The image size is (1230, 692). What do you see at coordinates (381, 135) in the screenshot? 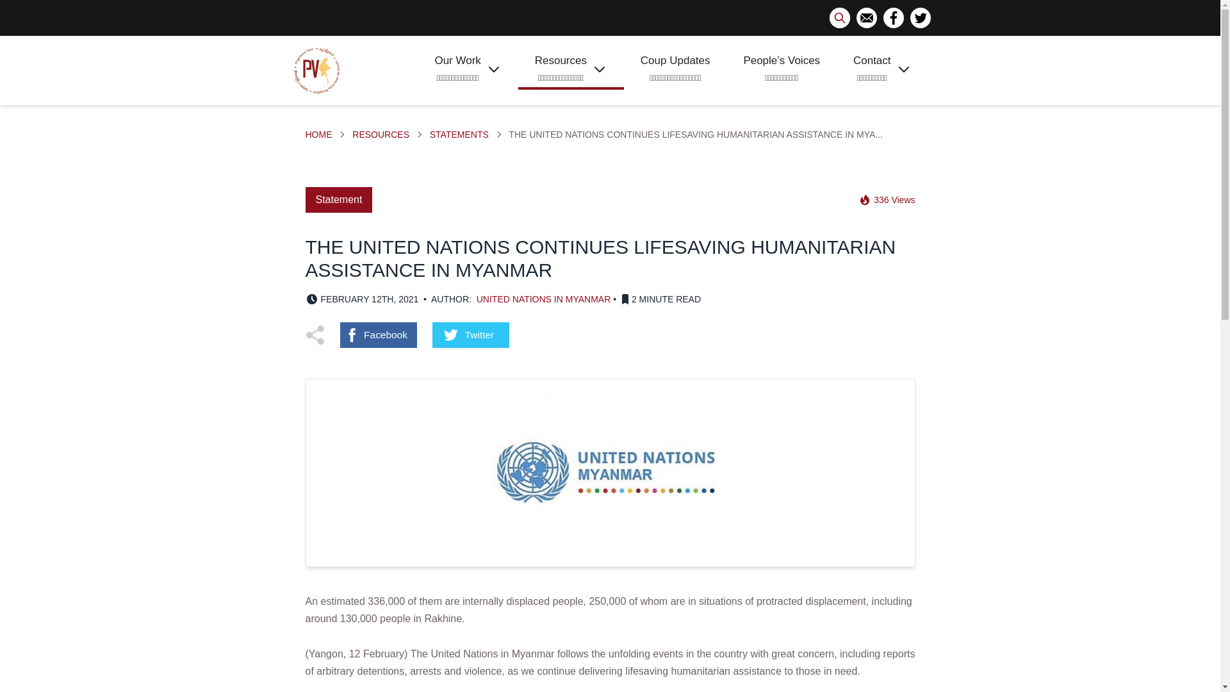
I see `RESOURCES` at bounding box center [381, 135].